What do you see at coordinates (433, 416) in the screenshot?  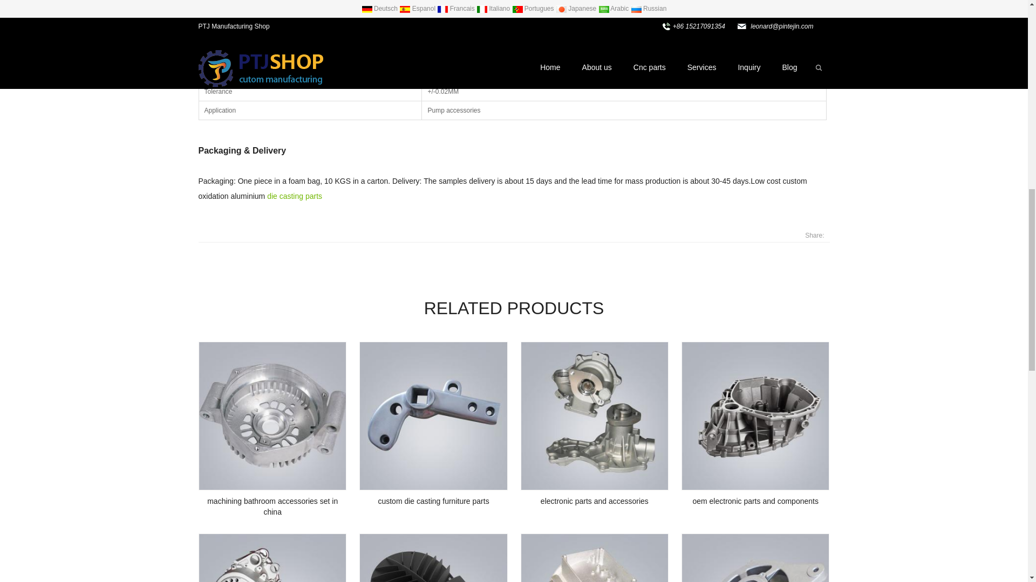 I see `custom die casting furniture parts` at bounding box center [433, 416].